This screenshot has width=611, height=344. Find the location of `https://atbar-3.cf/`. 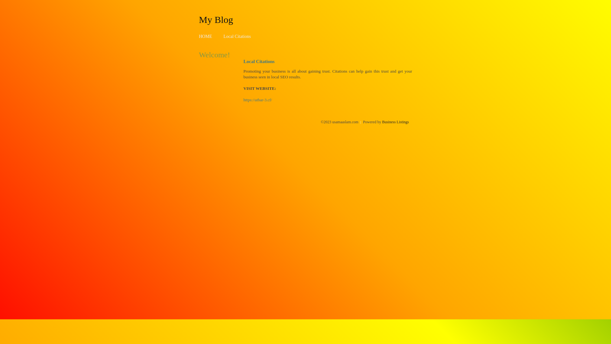

https://atbar-3.cf/ is located at coordinates (258, 100).